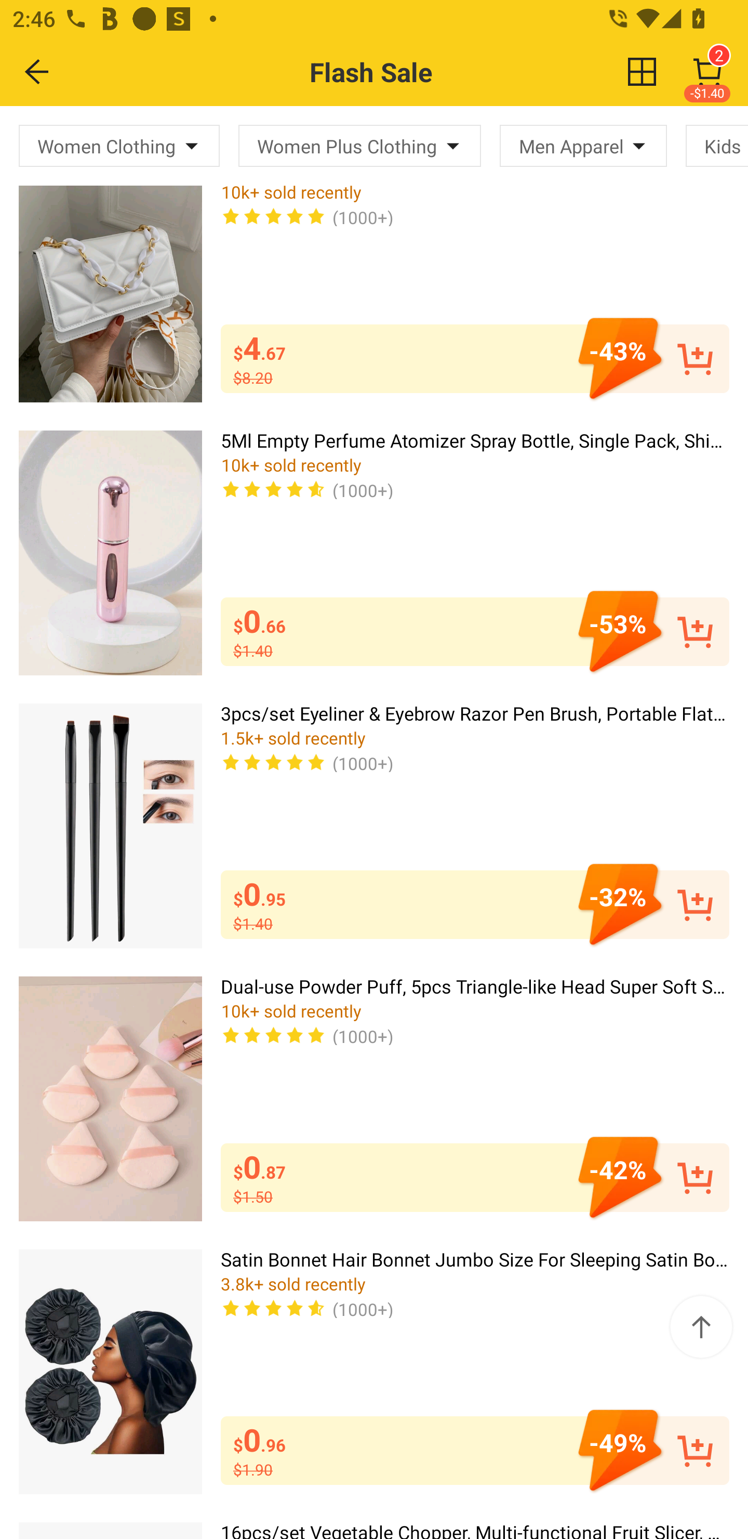 Image resolution: width=748 pixels, height=1539 pixels. What do you see at coordinates (642, 71) in the screenshot?
I see `change view` at bounding box center [642, 71].